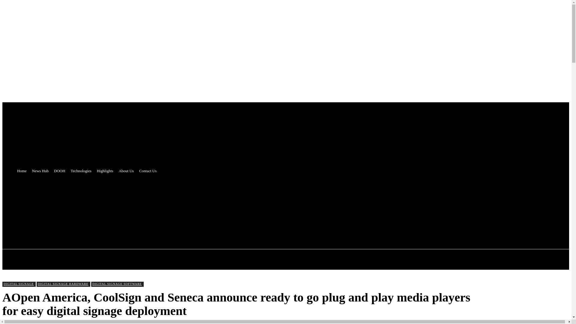  I want to click on Google News, so click(194, 208).